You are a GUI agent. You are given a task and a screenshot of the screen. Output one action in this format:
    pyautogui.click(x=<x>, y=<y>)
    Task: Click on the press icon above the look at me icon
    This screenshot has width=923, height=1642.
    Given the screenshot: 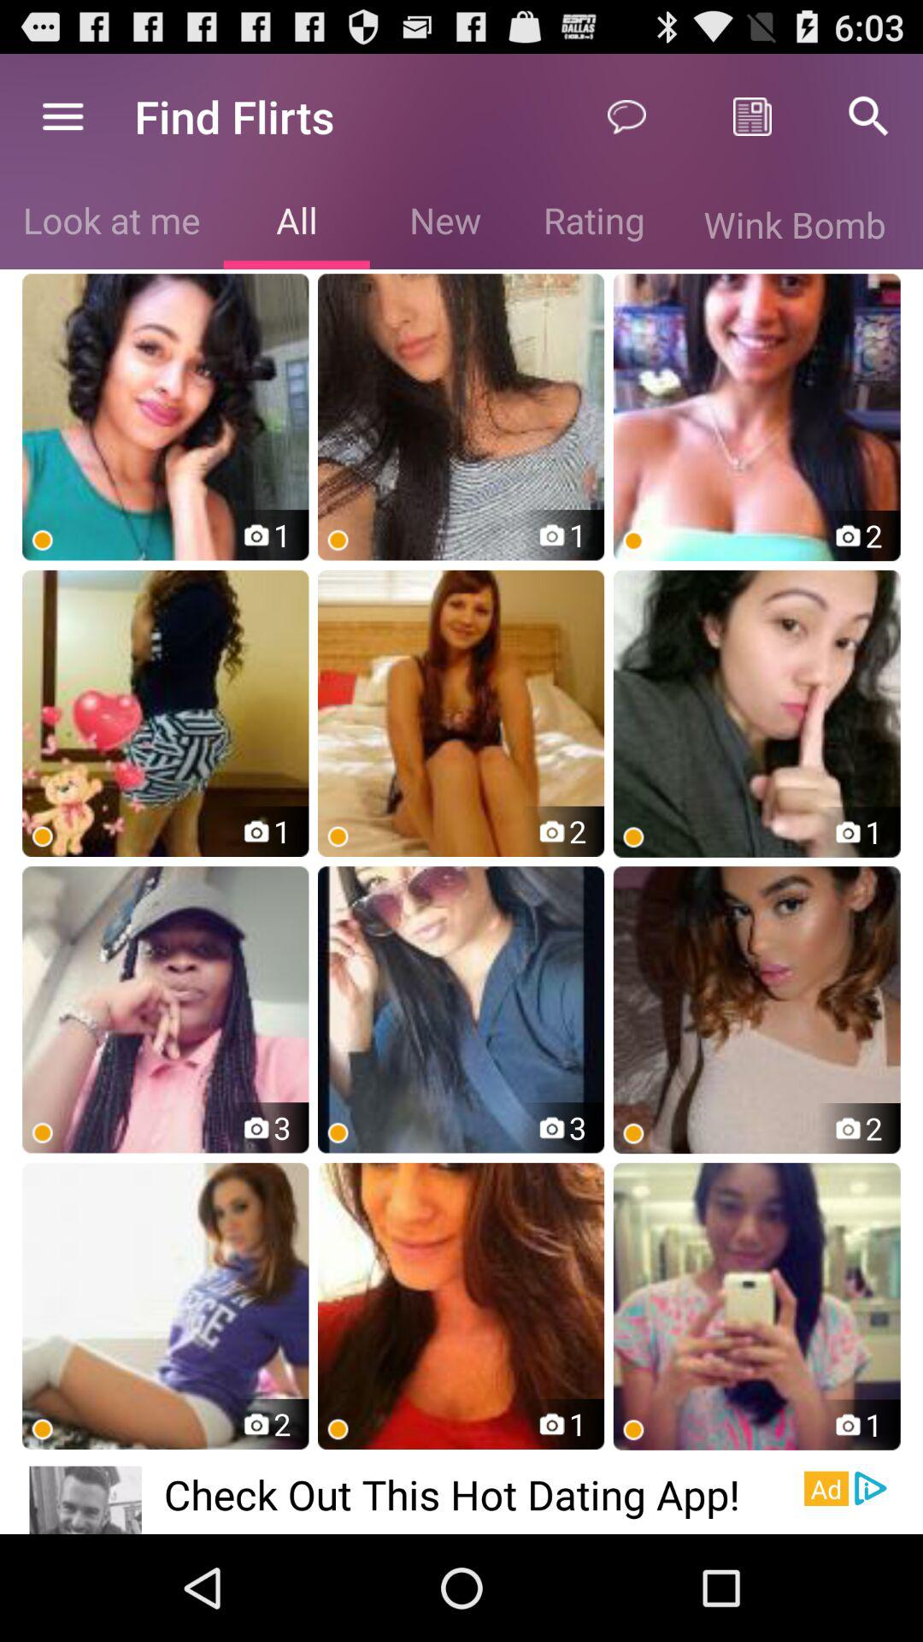 What is the action you would take?
    pyautogui.click(x=62, y=116)
    